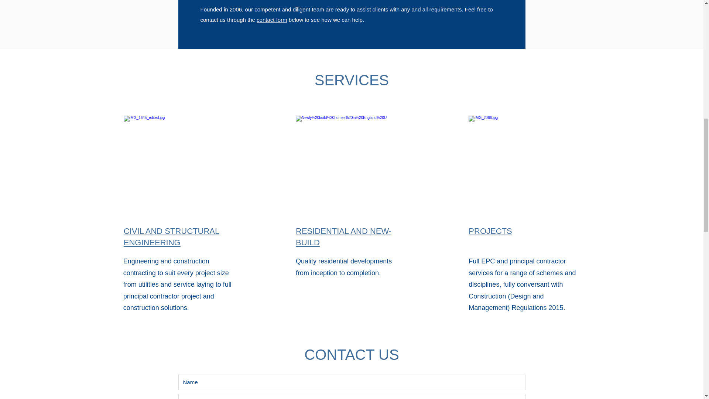 Image resolution: width=709 pixels, height=399 pixels. Describe the element at coordinates (490, 231) in the screenshot. I see `PROJECTS` at that location.